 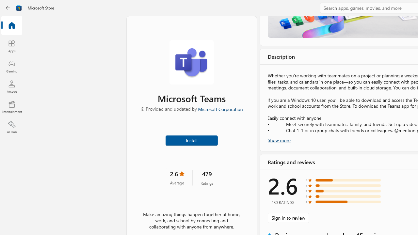 What do you see at coordinates (12, 26) in the screenshot?
I see `Home` at bounding box center [12, 26].